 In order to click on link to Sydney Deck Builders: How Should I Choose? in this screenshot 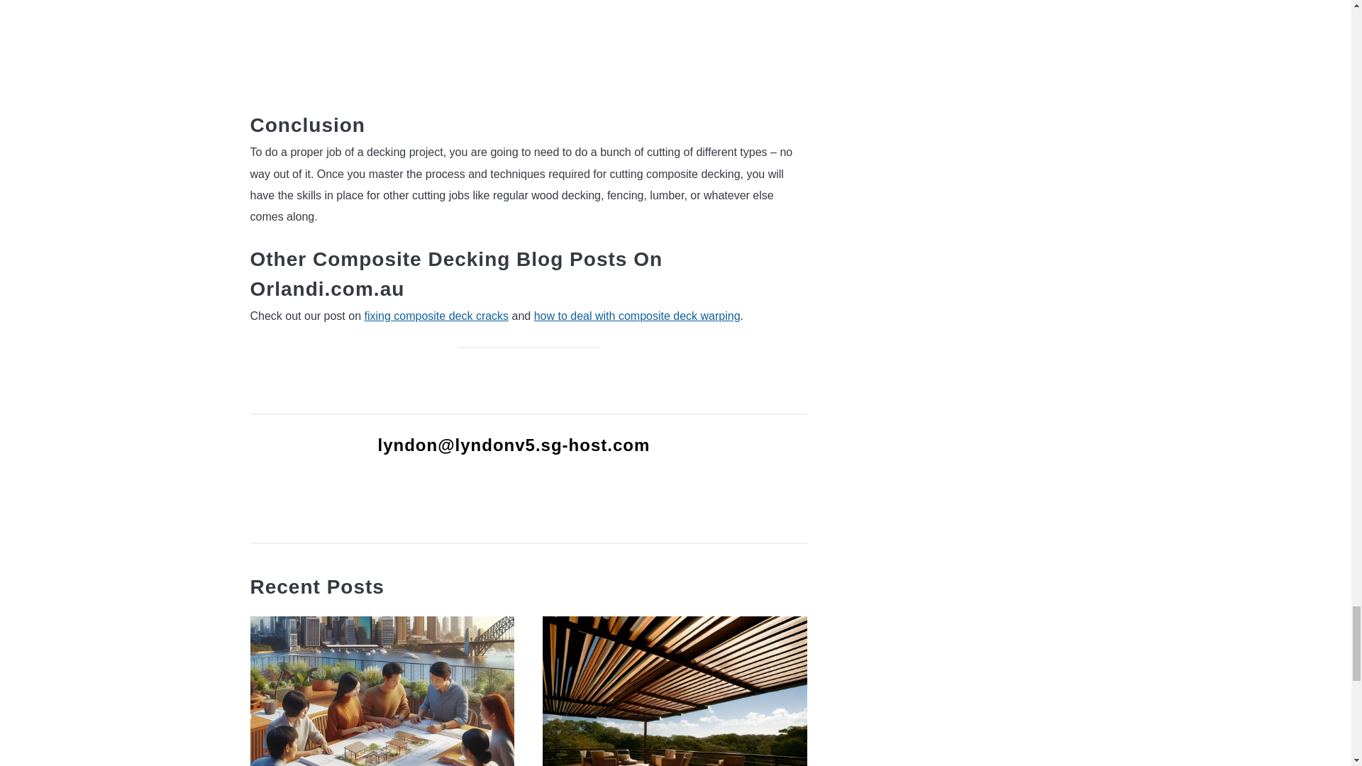, I will do `click(382, 691)`.